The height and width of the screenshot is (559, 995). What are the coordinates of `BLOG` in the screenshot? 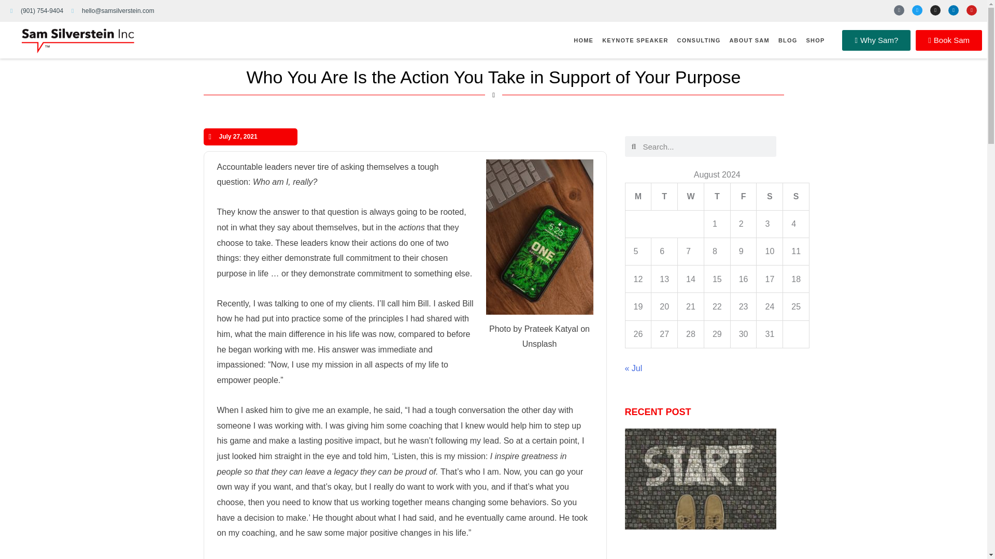 It's located at (788, 40).